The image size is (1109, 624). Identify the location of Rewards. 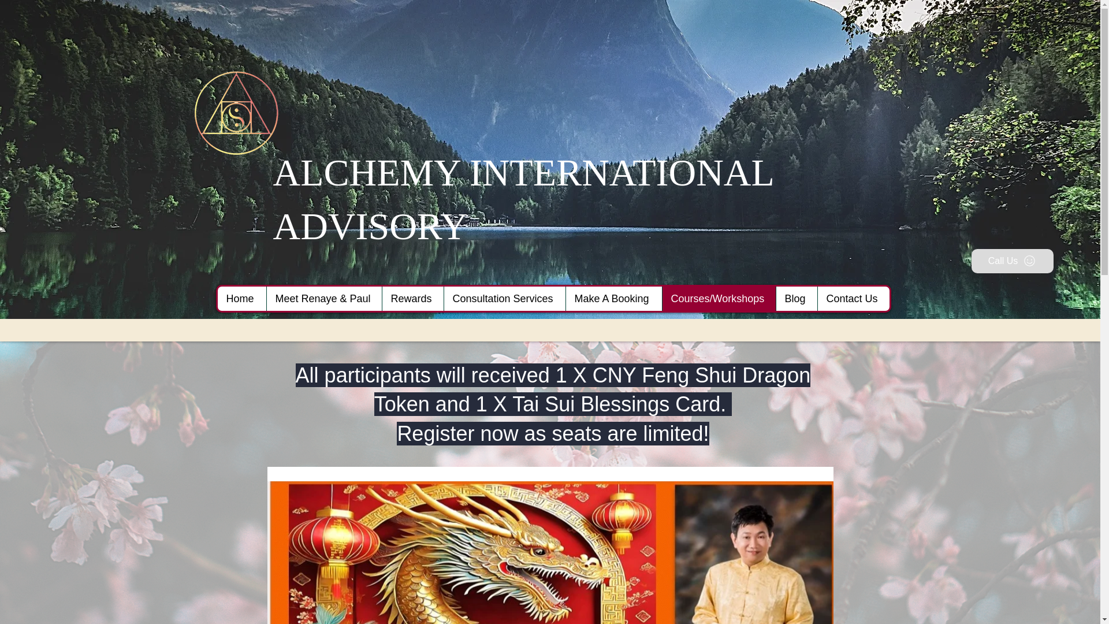
(412, 298).